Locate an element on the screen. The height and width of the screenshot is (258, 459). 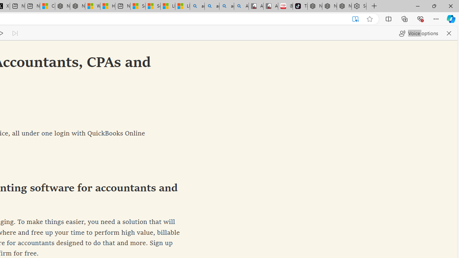
Nordace - Siena Pro 15 Essential Set is located at coordinates (344, 6).